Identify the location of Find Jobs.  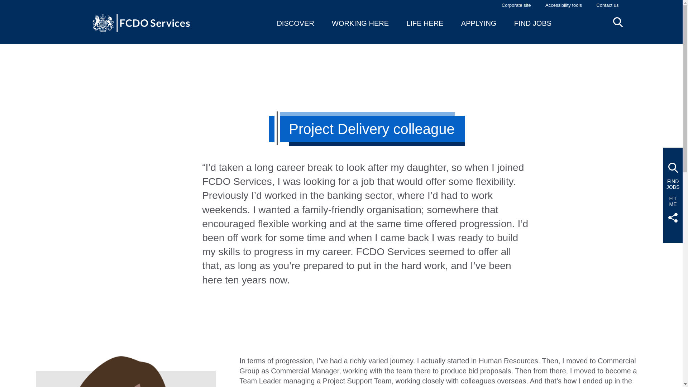
(673, 184).